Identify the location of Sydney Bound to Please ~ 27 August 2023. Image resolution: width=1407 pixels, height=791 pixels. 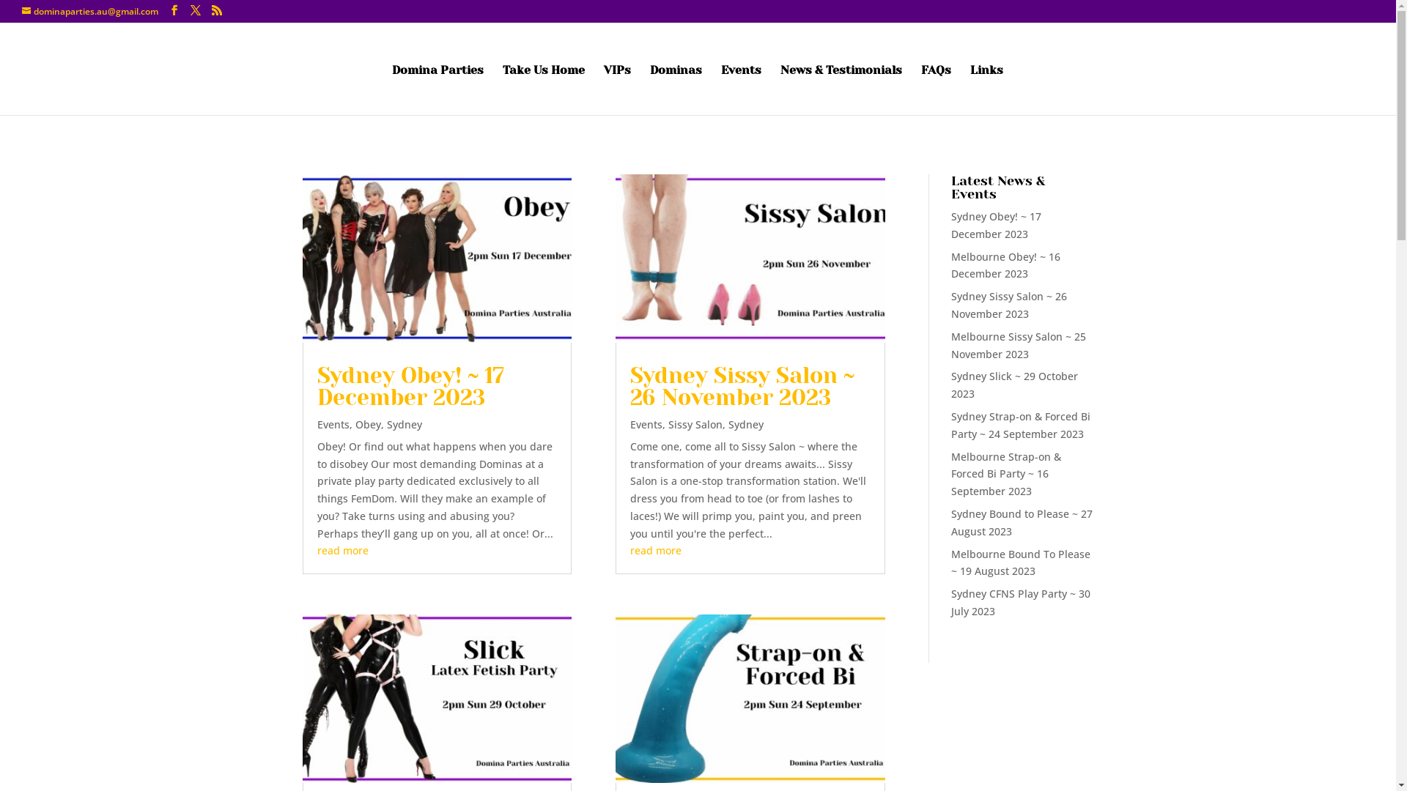
(1022, 523).